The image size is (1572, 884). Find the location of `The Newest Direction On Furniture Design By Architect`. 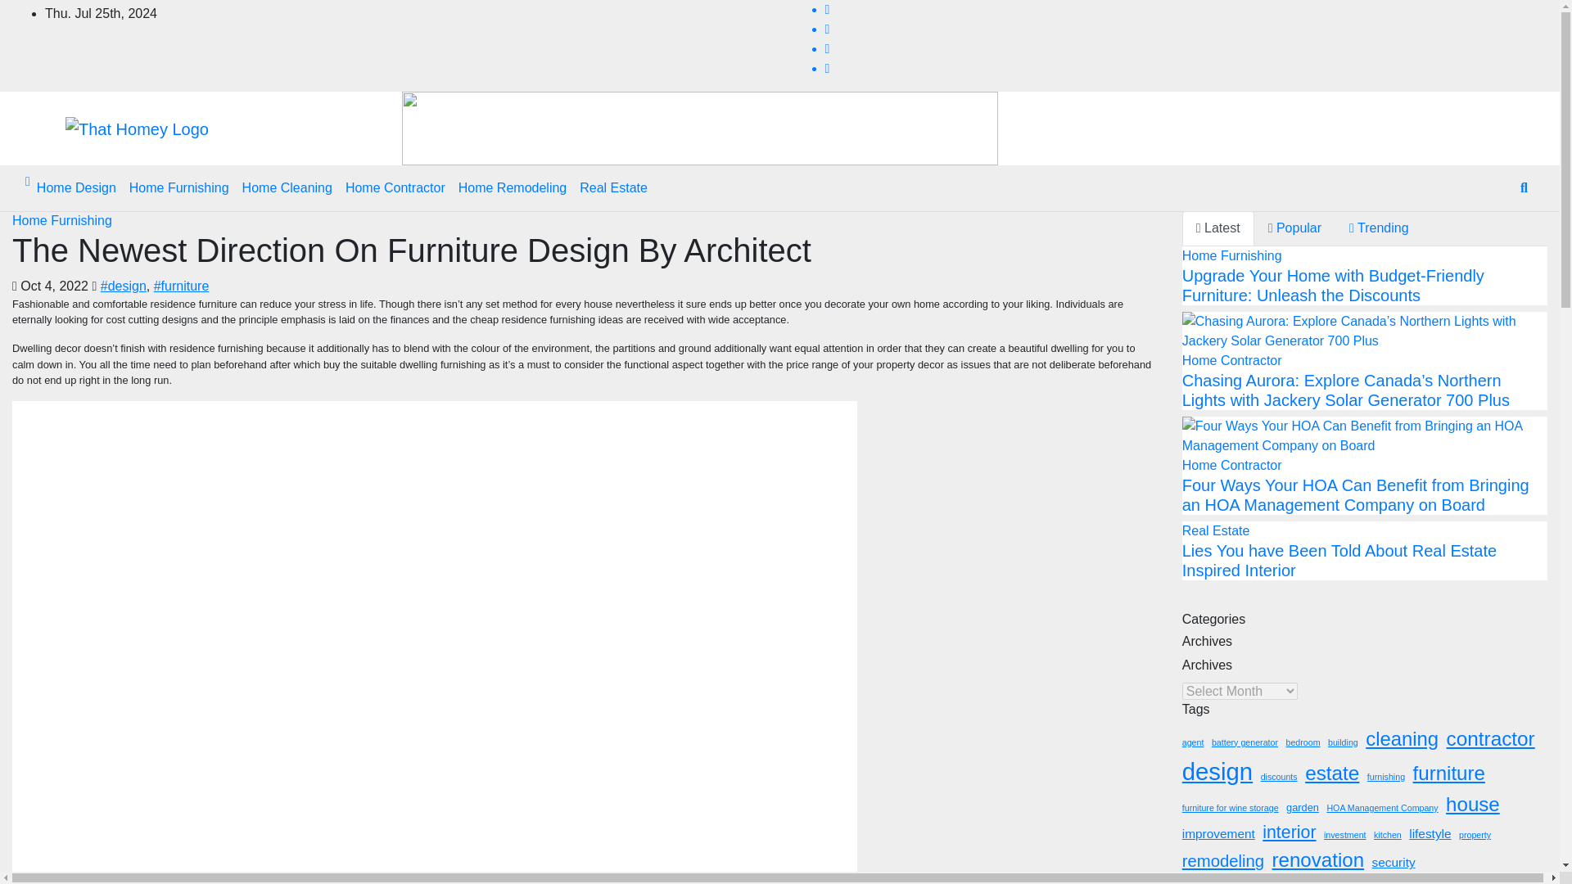

The Newest Direction On Furniture Design By Architect is located at coordinates (411, 250).